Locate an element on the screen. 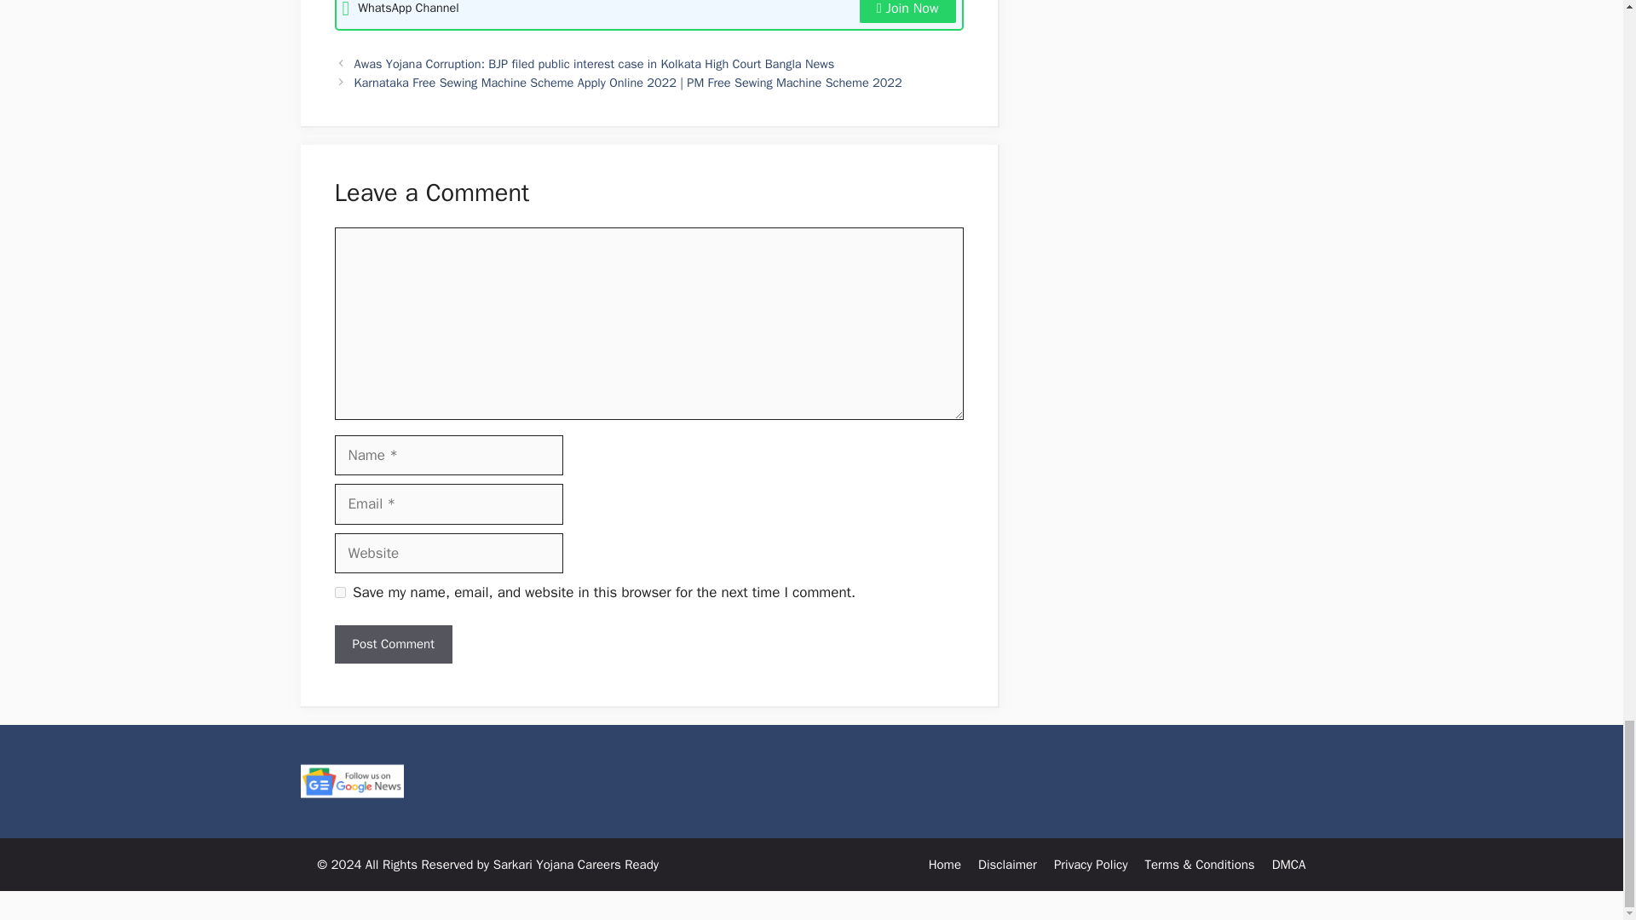 This screenshot has height=920, width=1636. Privacy Policy is located at coordinates (1091, 864).